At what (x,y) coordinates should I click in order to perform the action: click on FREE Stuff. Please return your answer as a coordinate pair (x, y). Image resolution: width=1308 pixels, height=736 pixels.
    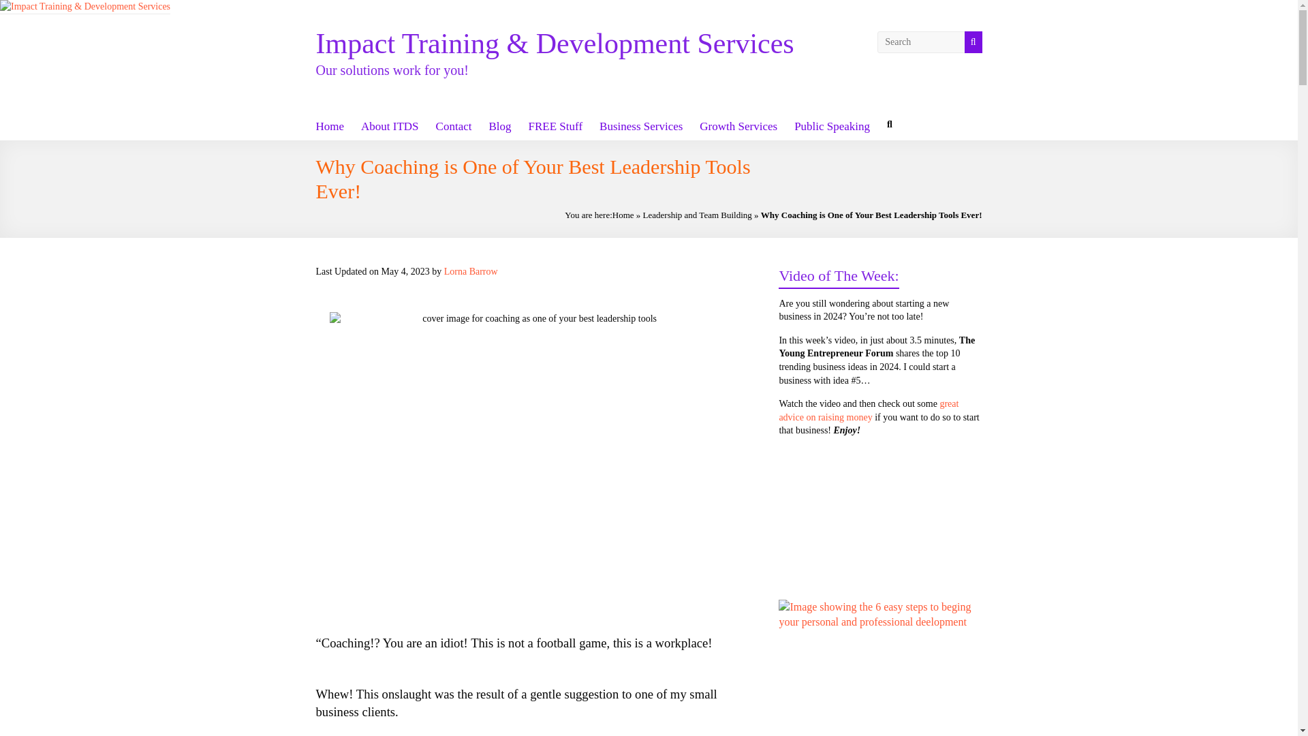
    Looking at the image, I should click on (556, 126).